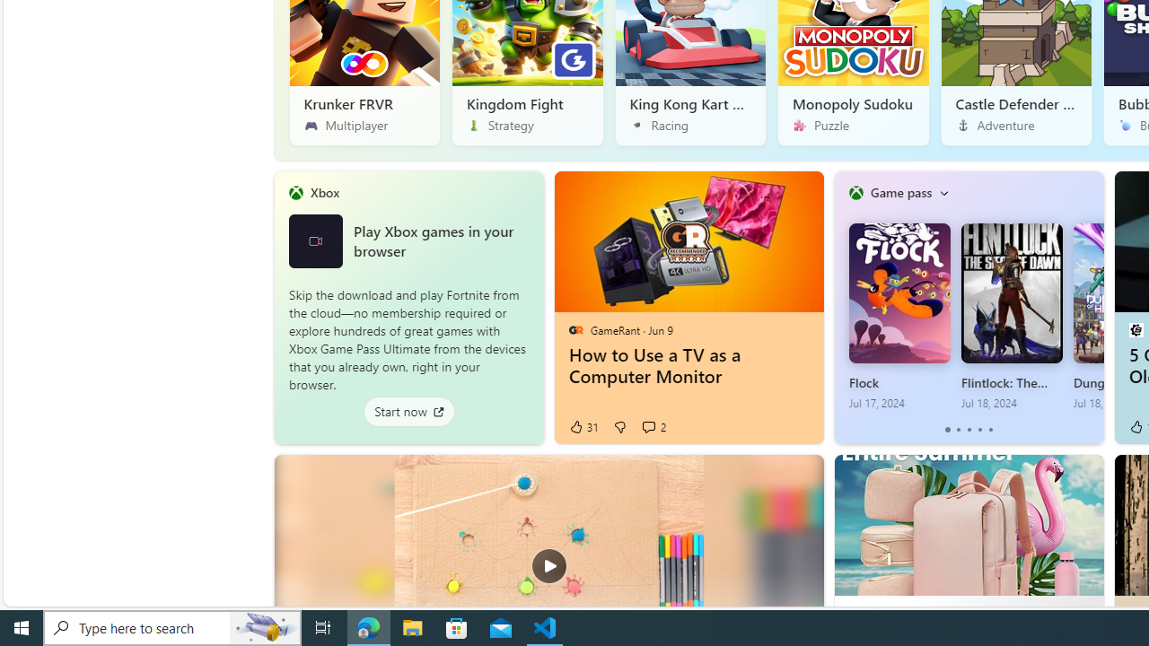 Image resolution: width=1149 pixels, height=646 pixels. I want to click on Flock Jul 17, 2024, so click(899, 317).